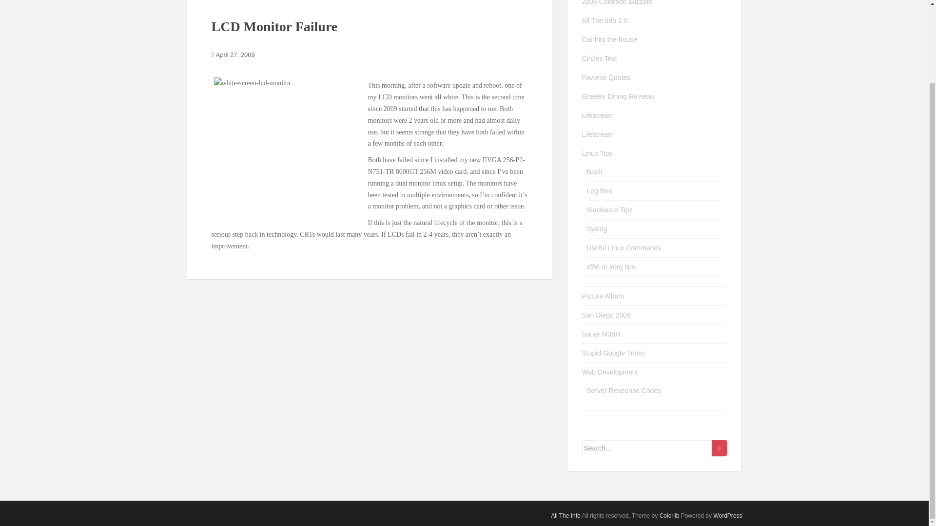 This screenshot has height=526, width=936. What do you see at coordinates (727, 515) in the screenshot?
I see `WordPress` at bounding box center [727, 515].